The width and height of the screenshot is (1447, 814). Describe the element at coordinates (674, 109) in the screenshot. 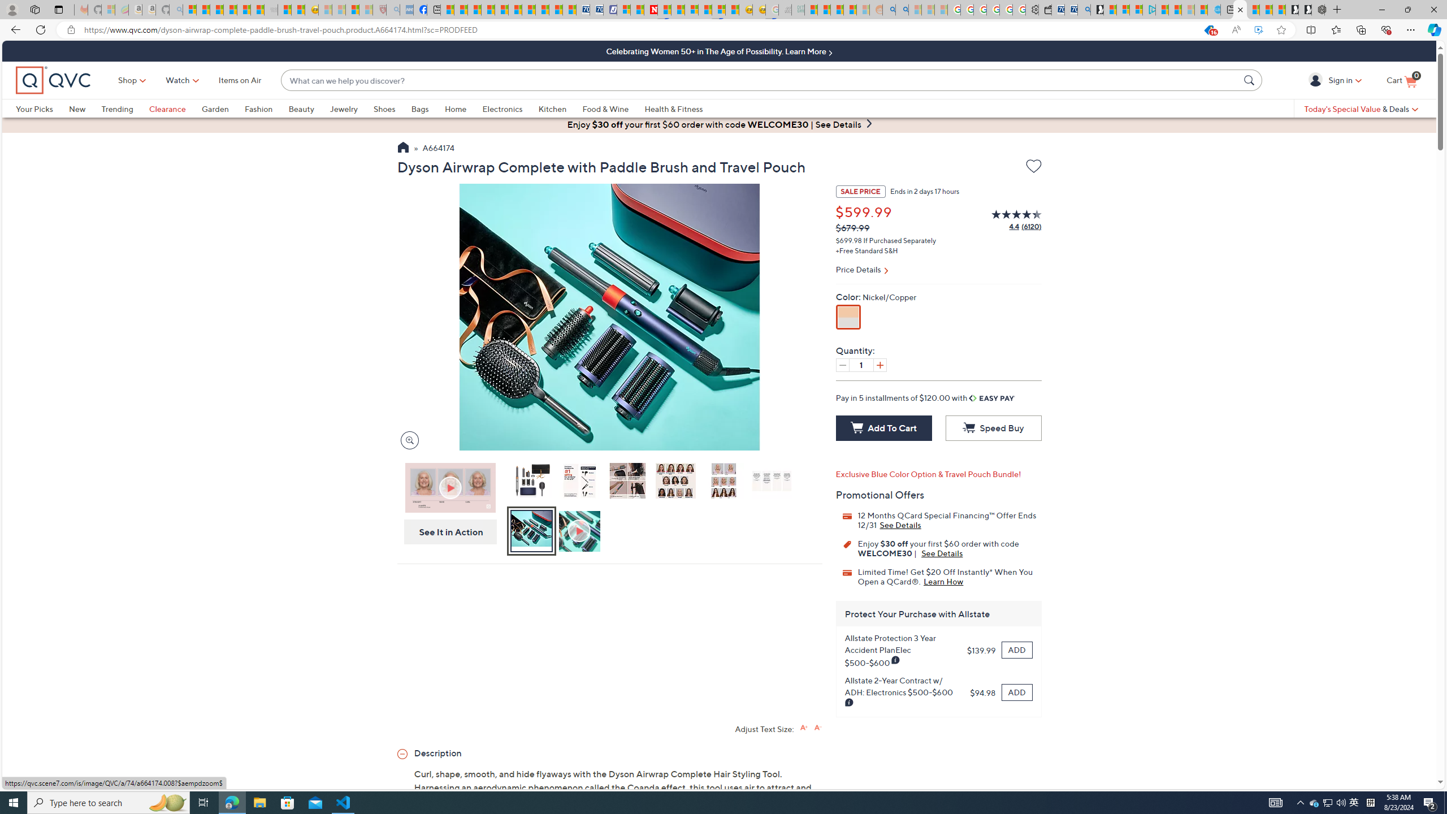

I see `Health & Fitness` at that location.